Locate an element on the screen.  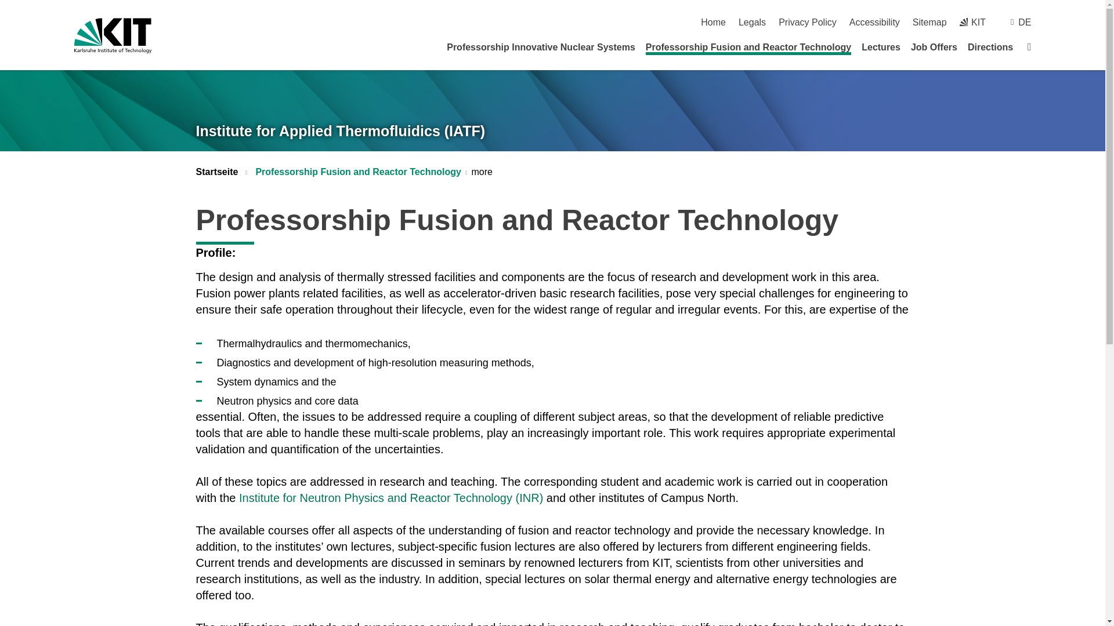
DE is located at coordinates (1025, 22).